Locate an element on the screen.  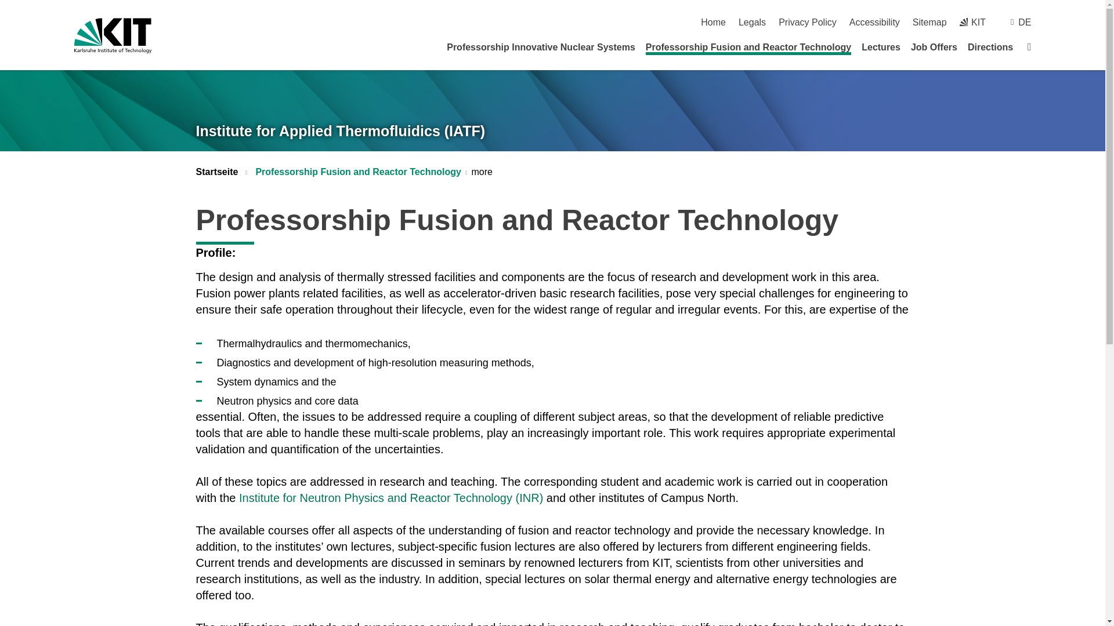
DE is located at coordinates (1025, 22).